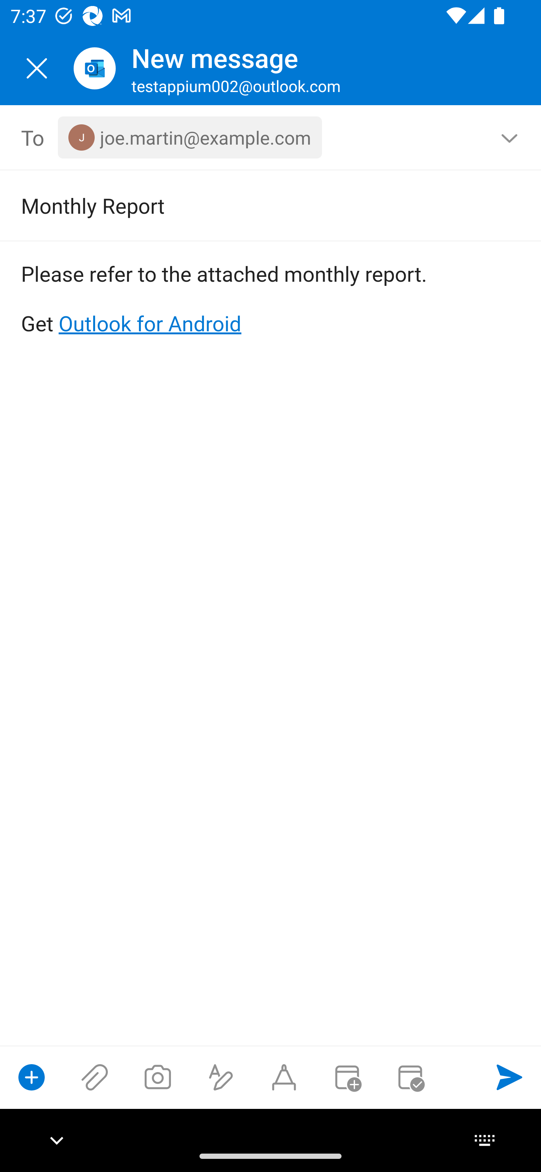 The width and height of the screenshot is (541, 1172). What do you see at coordinates (284, 1077) in the screenshot?
I see `Start Ink compose` at bounding box center [284, 1077].